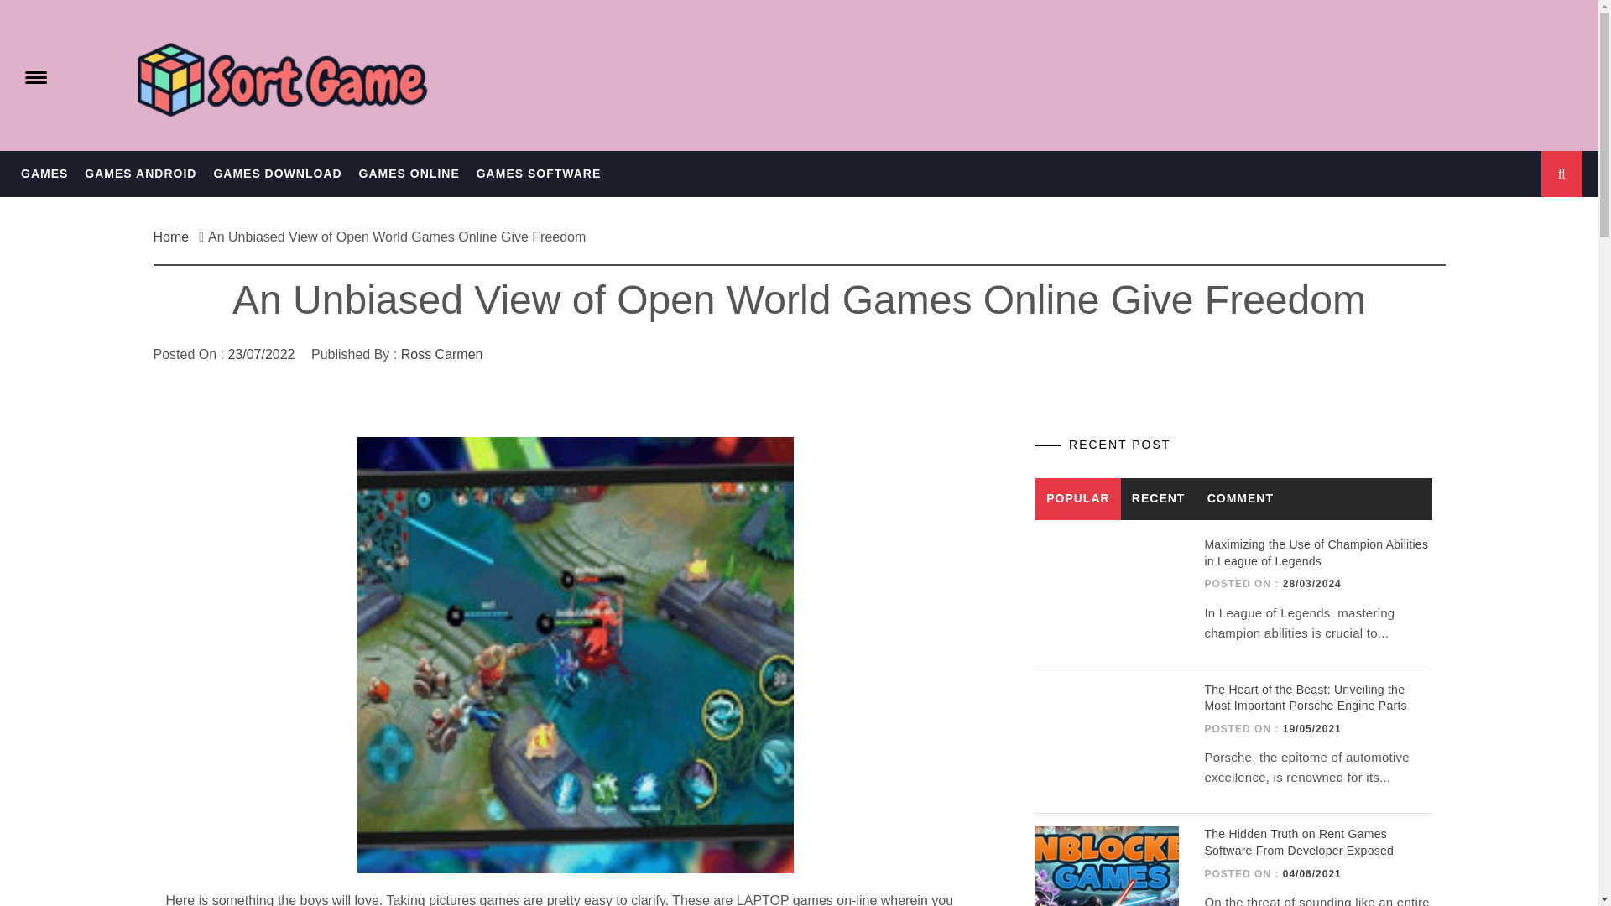 This screenshot has height=906, width=1611. Describe the element at coordinates (883, 42) in the screenshot. I see `Search` at that location.